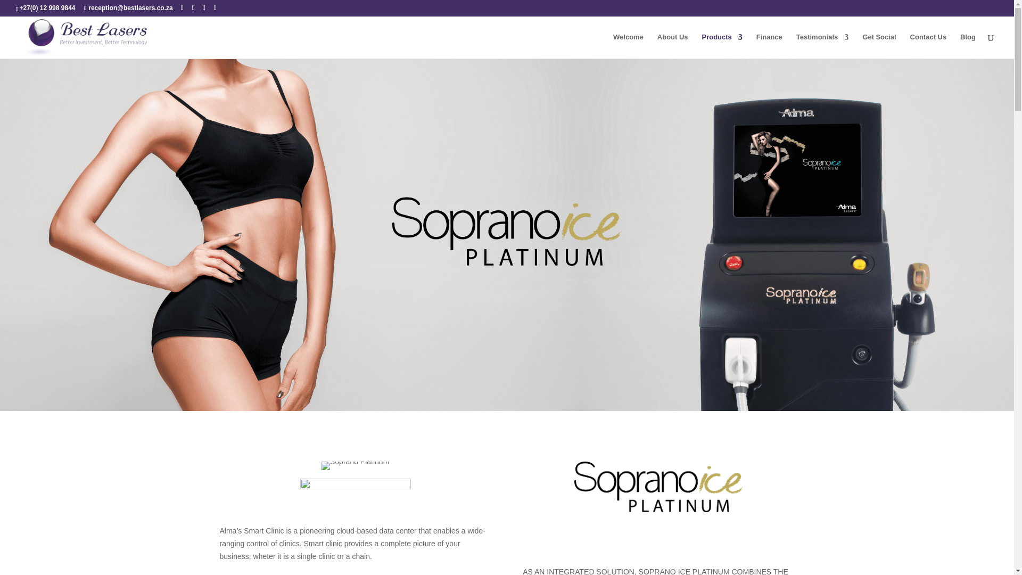 The width and height of the screenshot is (1022, 575). What do you see at coordinates (356, 493) in the screenshot?
I see `SHR-BADGE` at bounding box center [356, 493].